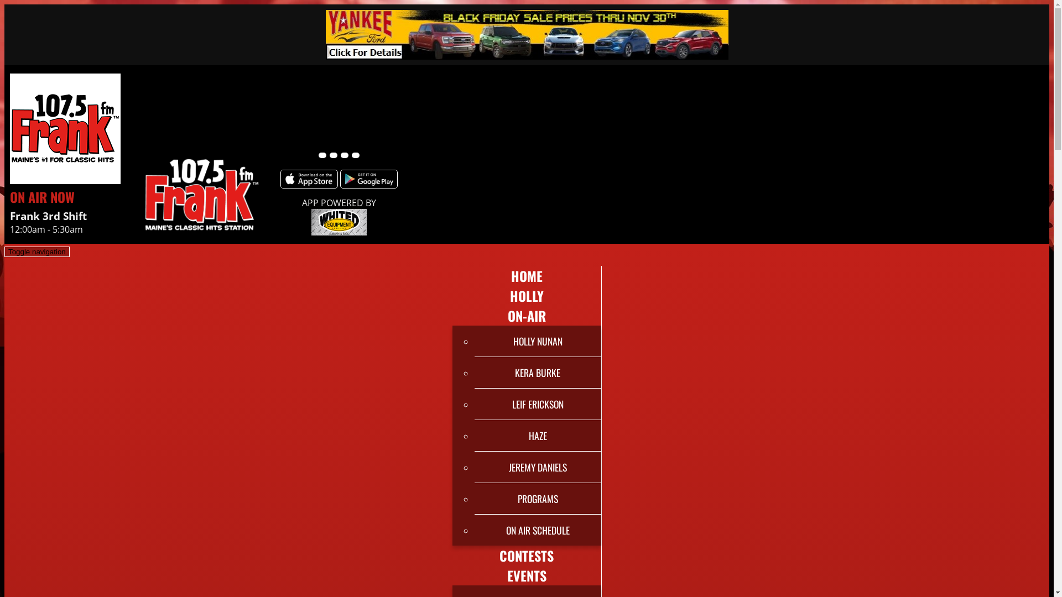  I want to click on PROGRAMS, so click(538, 499).